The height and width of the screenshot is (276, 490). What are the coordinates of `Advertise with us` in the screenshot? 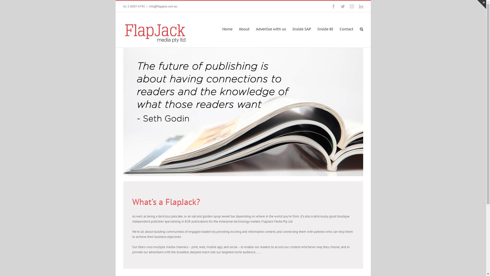 It's located at (271, 29).